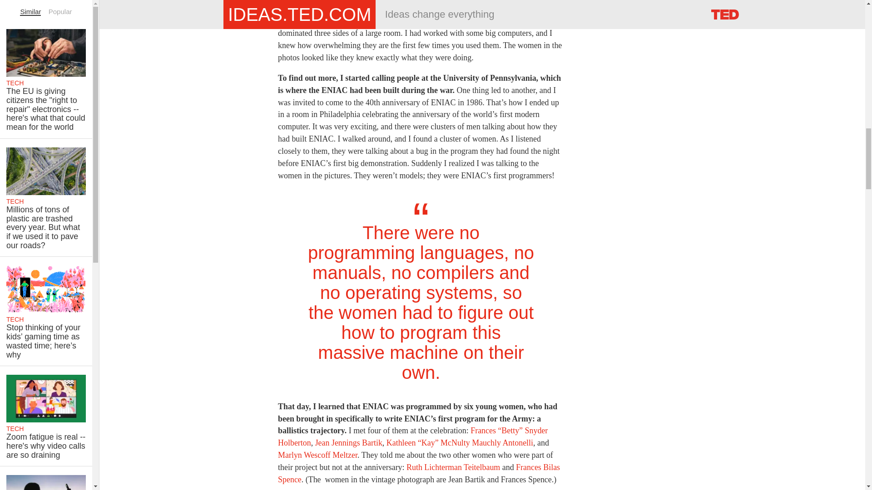 Image resolution: width=872 pixels, height=490 pixels. I want to click on Marlyn Wescoff Meltzer, so click(318, 455).